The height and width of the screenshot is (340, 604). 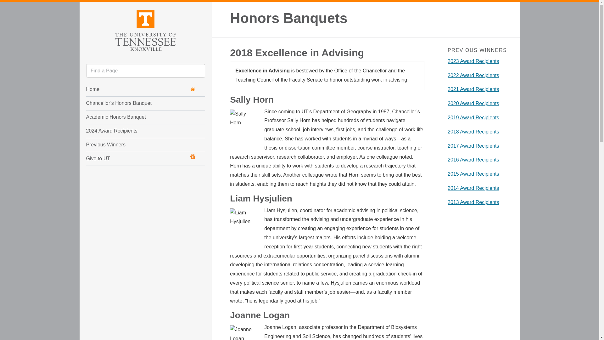 What do you see at coordinates (134, 145) in the screenshot?
I see `Previous Winners` at bounding box center [134, 145].